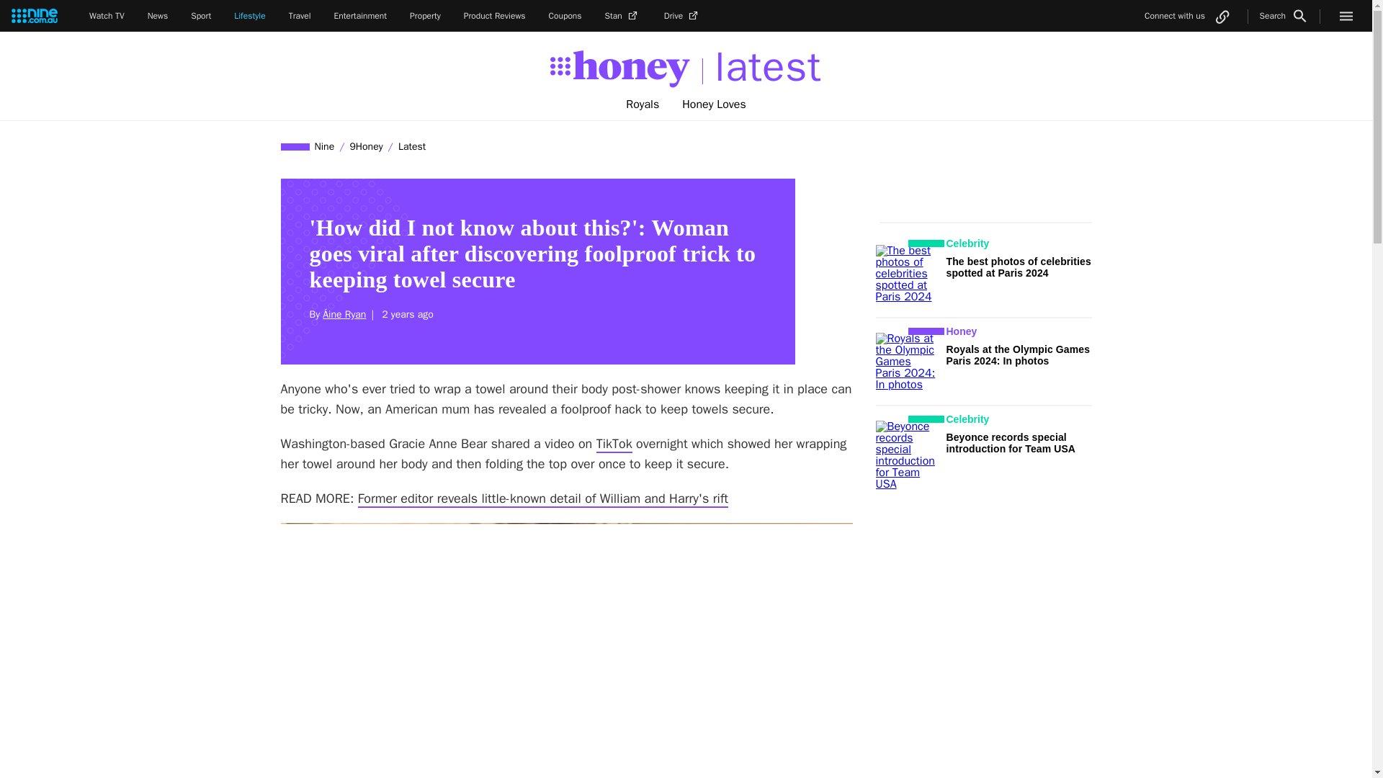  What do you see at coordinates (411, 146) in the screenshot?
I see `Latest` at bounding box center [411, 146].